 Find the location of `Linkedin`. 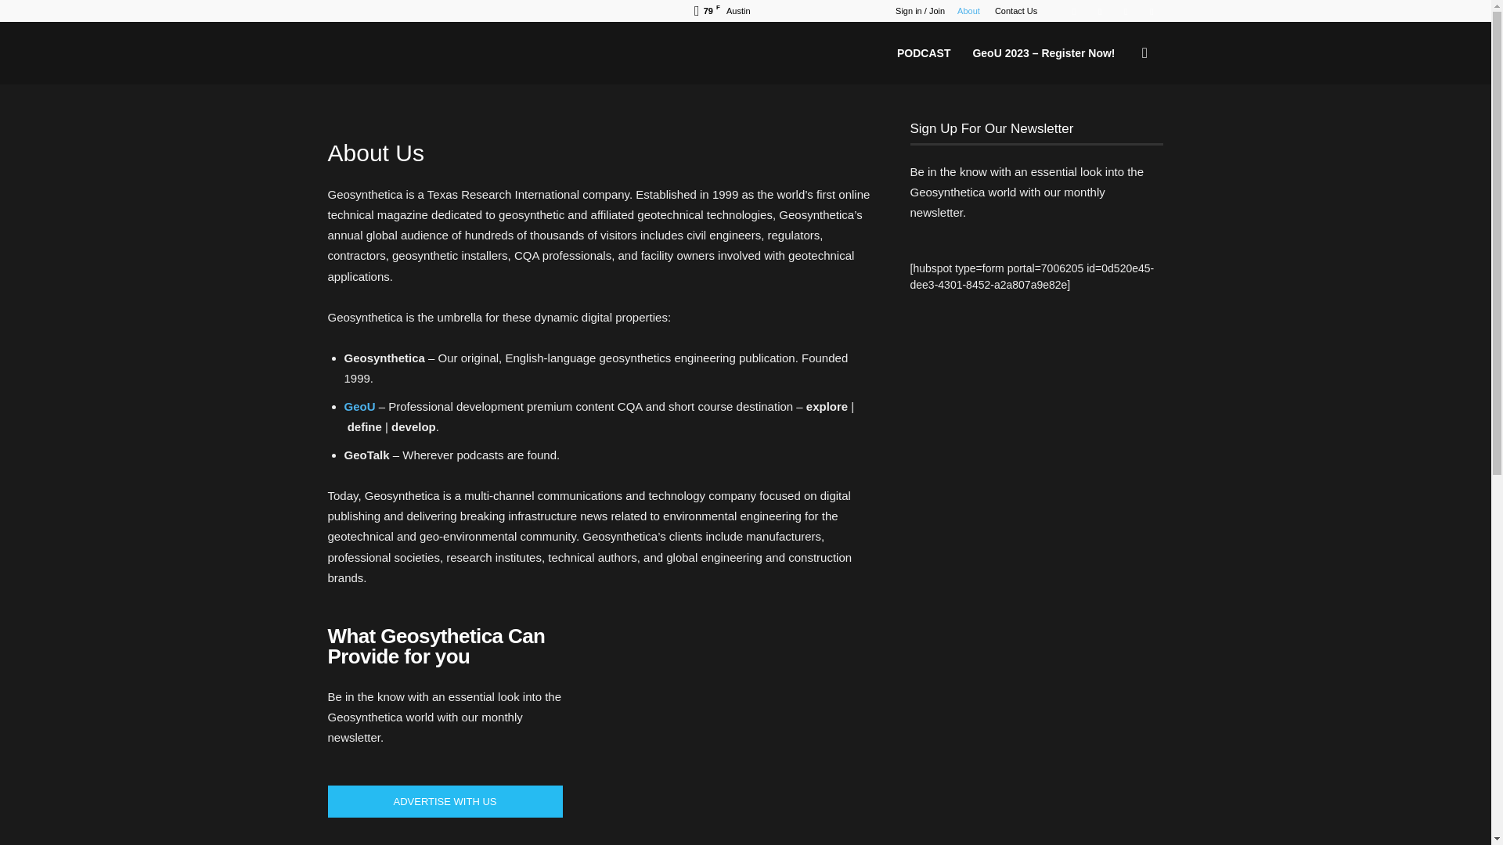

Linkedin is located at coordinates (1100, 11).